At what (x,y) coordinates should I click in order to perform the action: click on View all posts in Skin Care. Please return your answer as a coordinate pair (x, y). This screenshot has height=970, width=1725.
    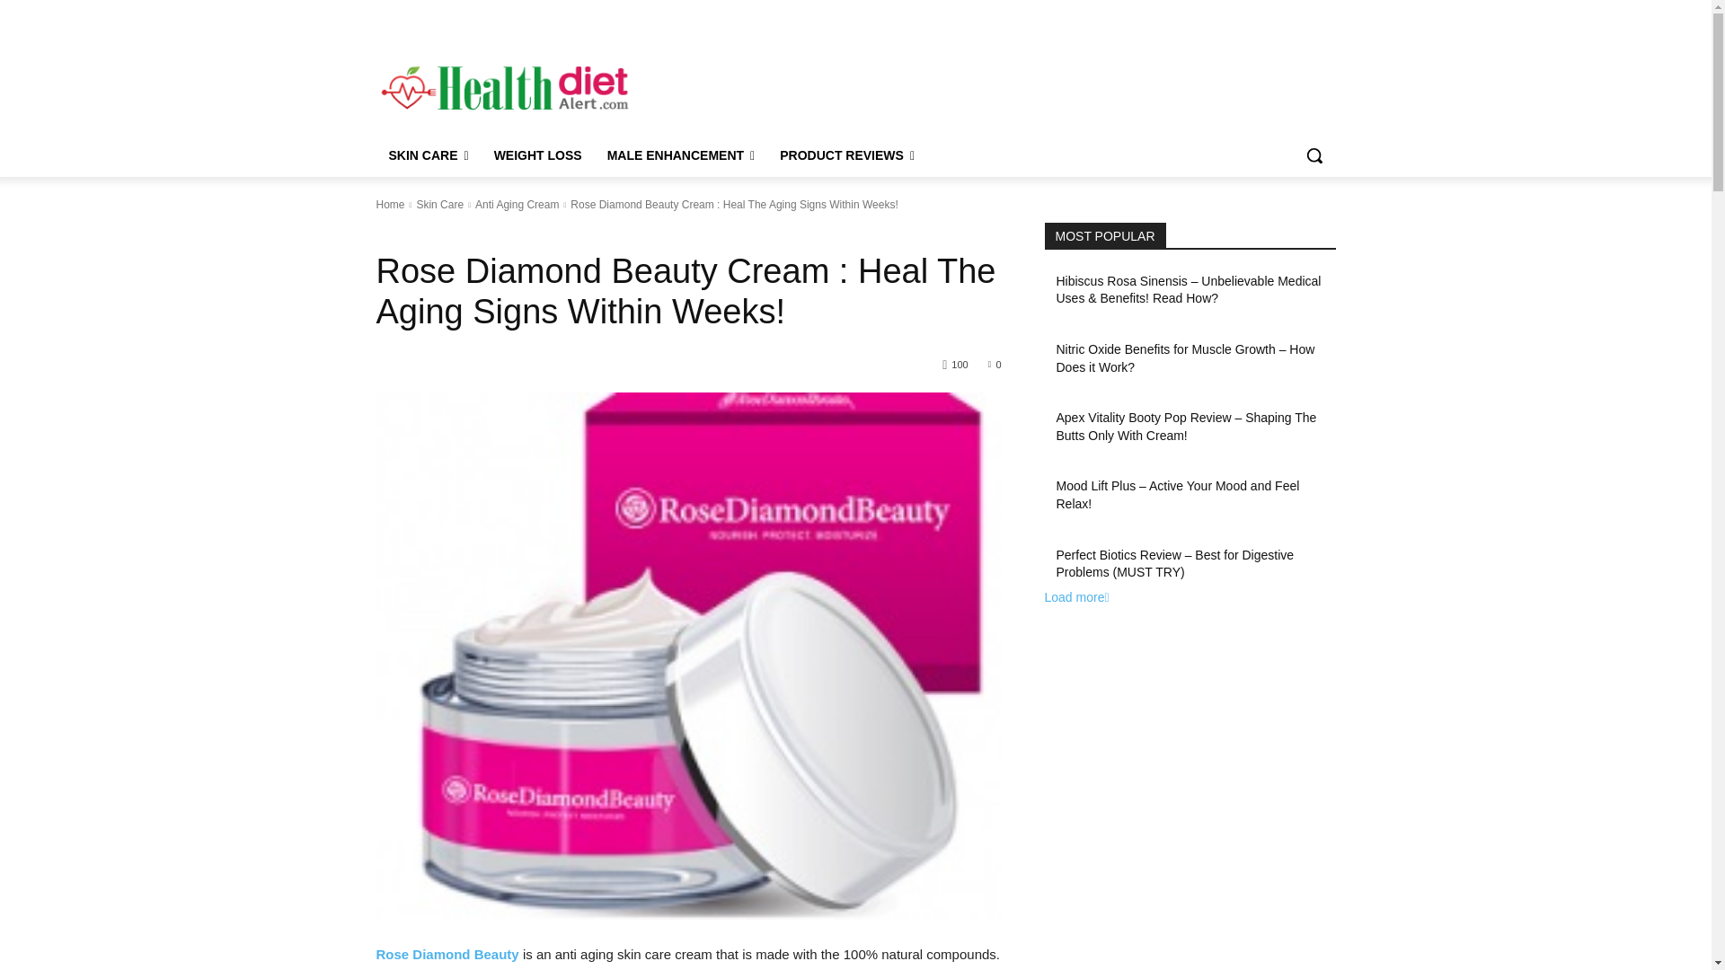
    Looking at the image, I should click on (439, 205).